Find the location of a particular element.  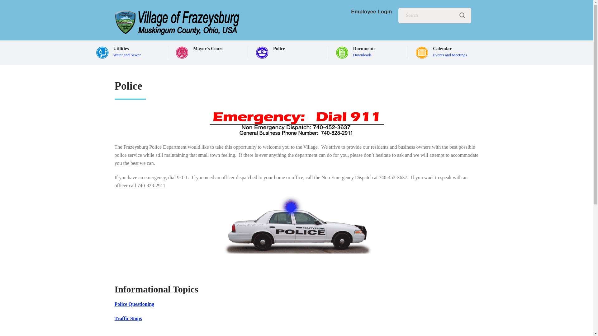

Police Questioning is located at coordinates (135, 304).